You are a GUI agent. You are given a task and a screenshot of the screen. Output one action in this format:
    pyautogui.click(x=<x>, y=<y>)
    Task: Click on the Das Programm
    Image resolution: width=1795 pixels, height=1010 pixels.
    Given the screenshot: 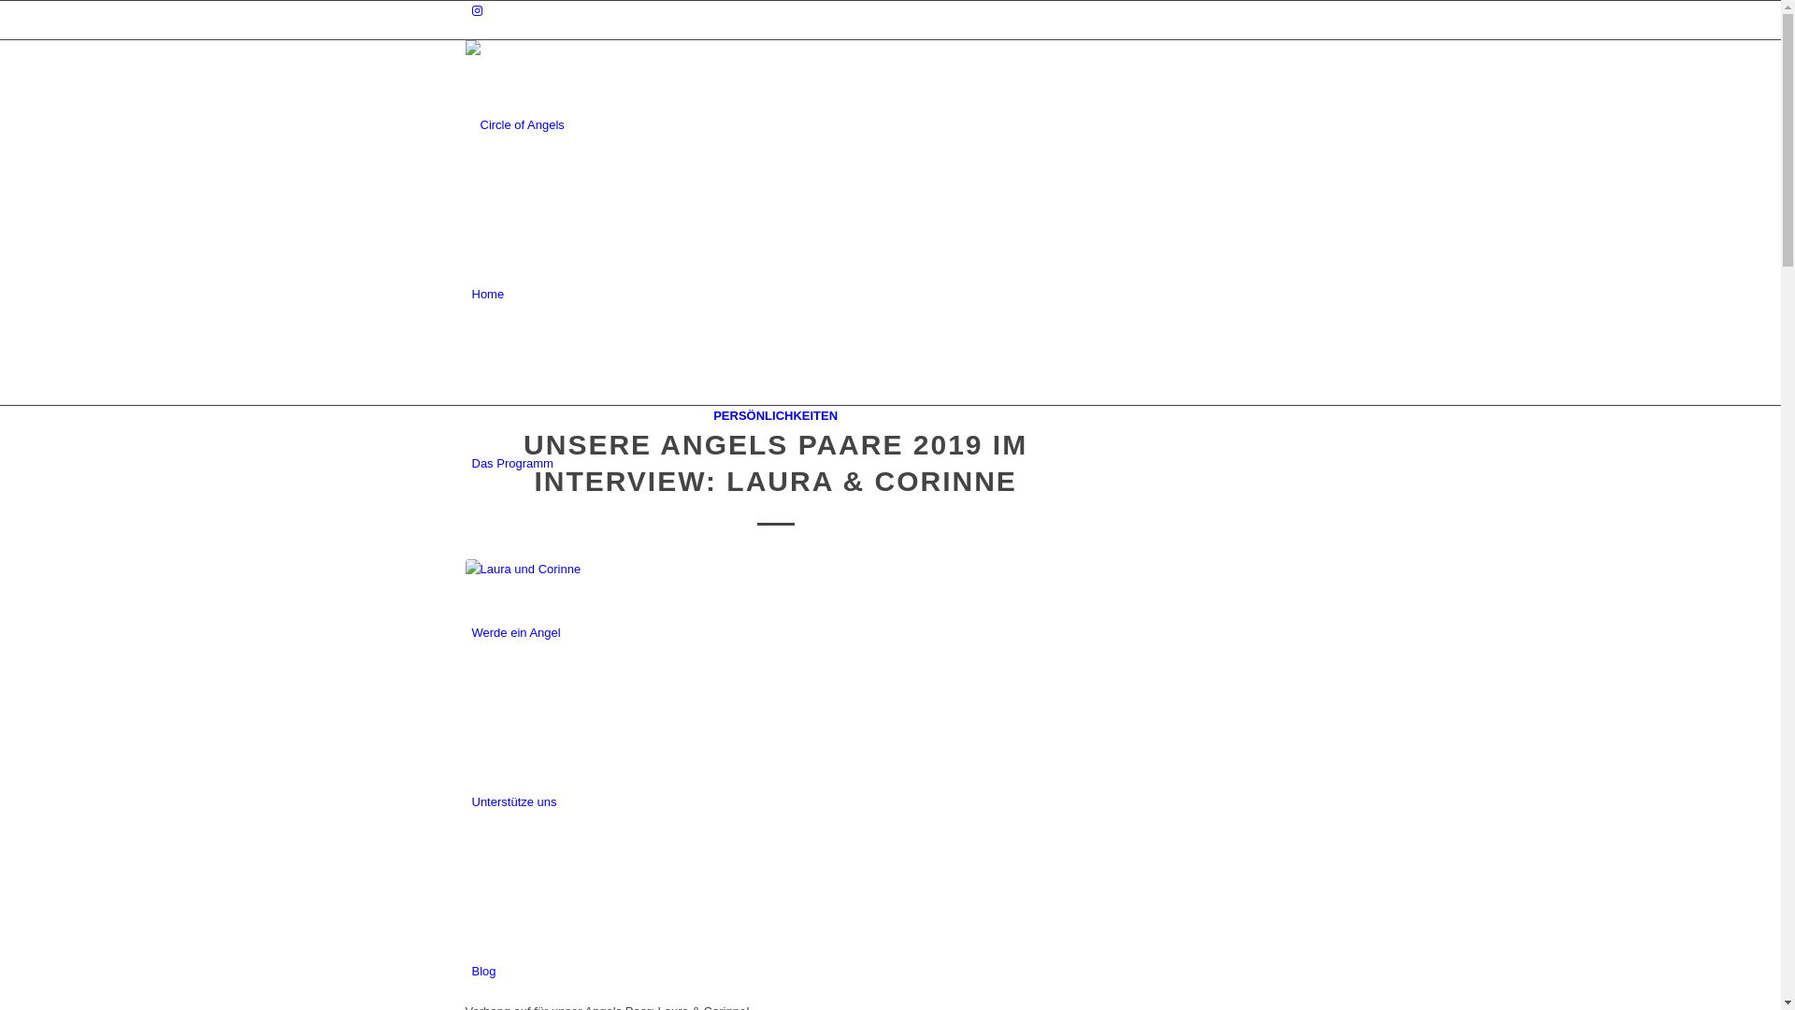 What is the action you would take?
    pyautogui.click(x=512, y=464)
    